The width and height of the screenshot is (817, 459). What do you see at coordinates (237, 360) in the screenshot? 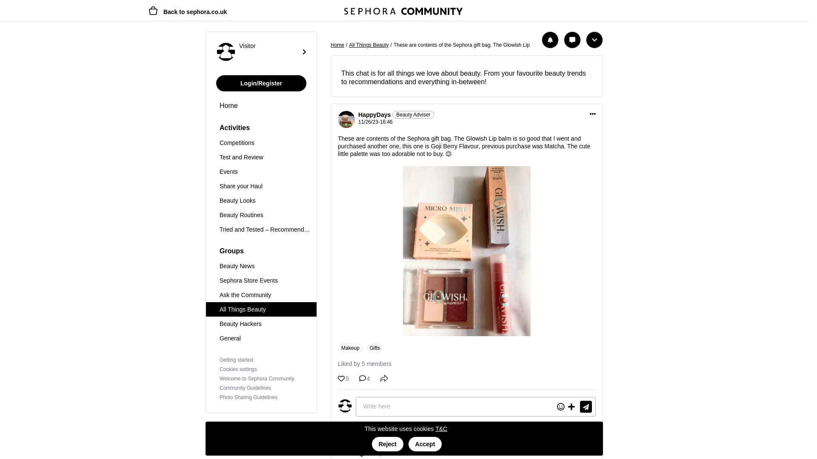
I see `Getting started` at bounding box center [237, 360].